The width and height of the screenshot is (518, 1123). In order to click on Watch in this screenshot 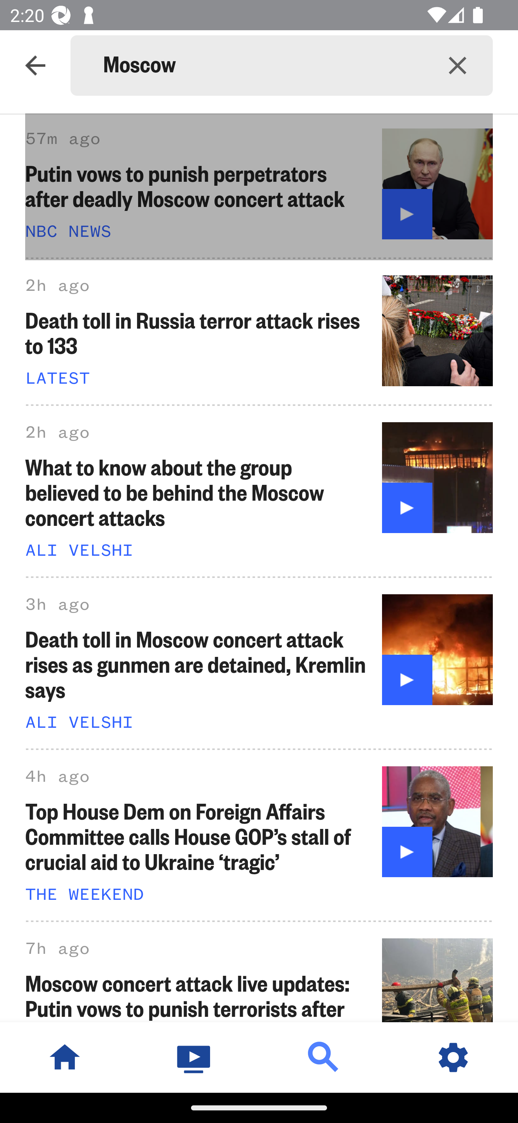, I will do `click(194, 1057)`.